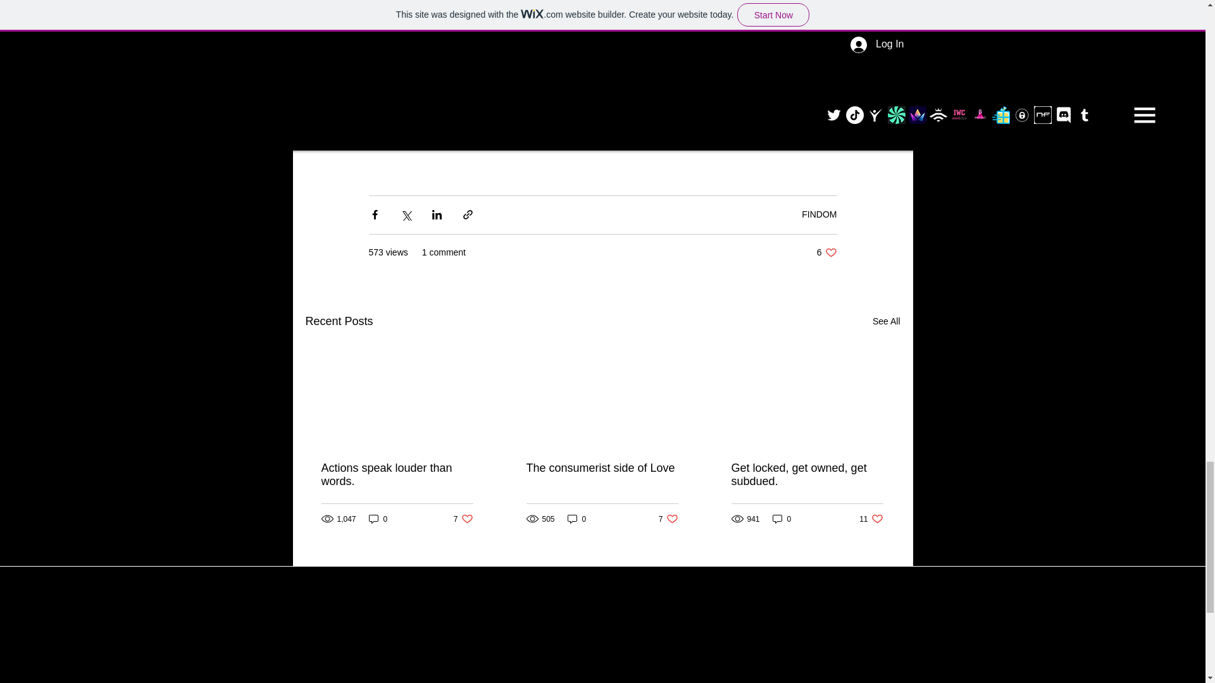  I want to click on sissy, so click(509, 104).